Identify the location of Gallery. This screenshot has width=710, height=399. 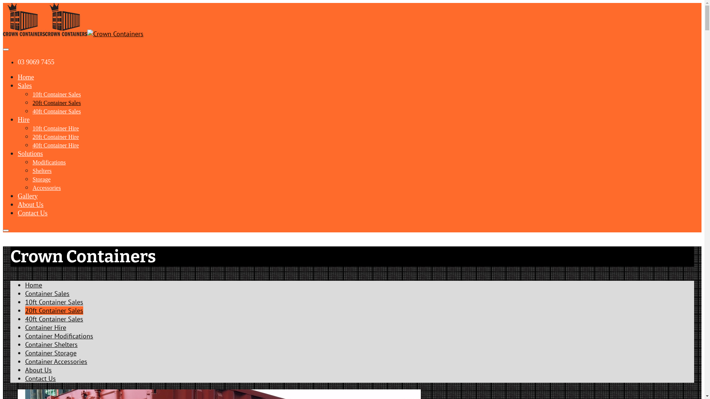
(28, 196).